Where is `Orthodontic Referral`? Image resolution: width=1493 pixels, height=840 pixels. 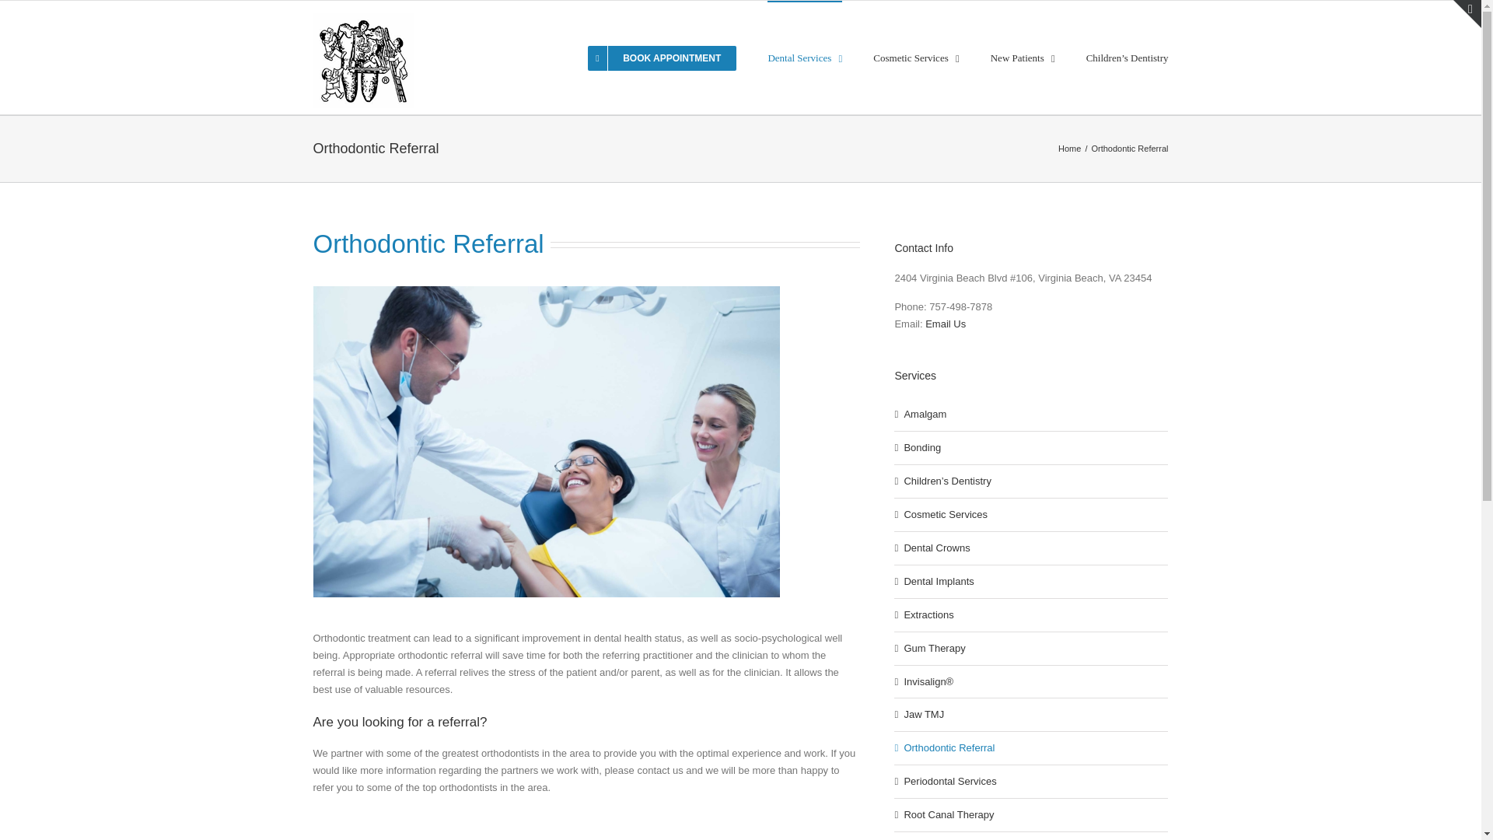 Orthodontic Referral is located at coordinates (949, 747).